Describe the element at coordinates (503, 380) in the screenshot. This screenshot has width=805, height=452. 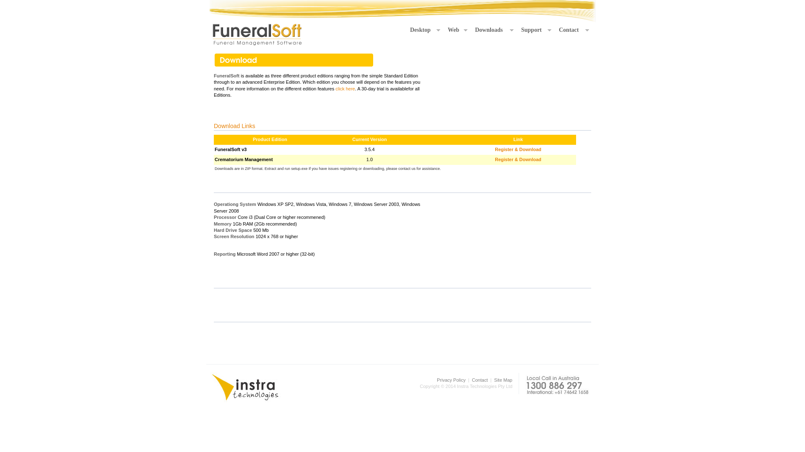
I see `Site Map` at that location.